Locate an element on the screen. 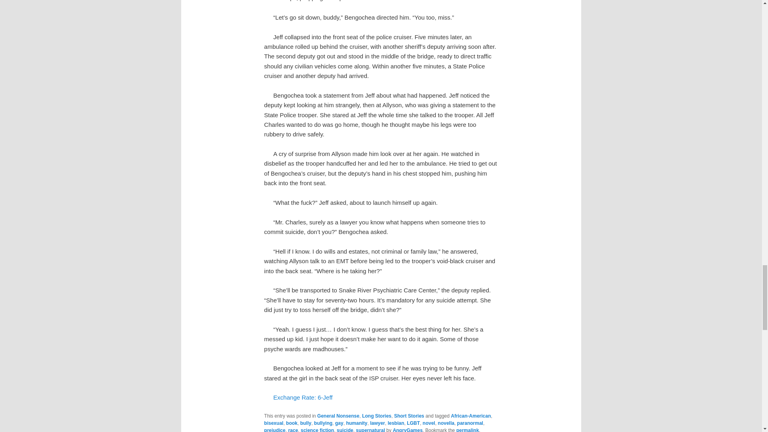 The height and width of the screenshot is (432, 768). supernatural is located at coordinates (370, 430).